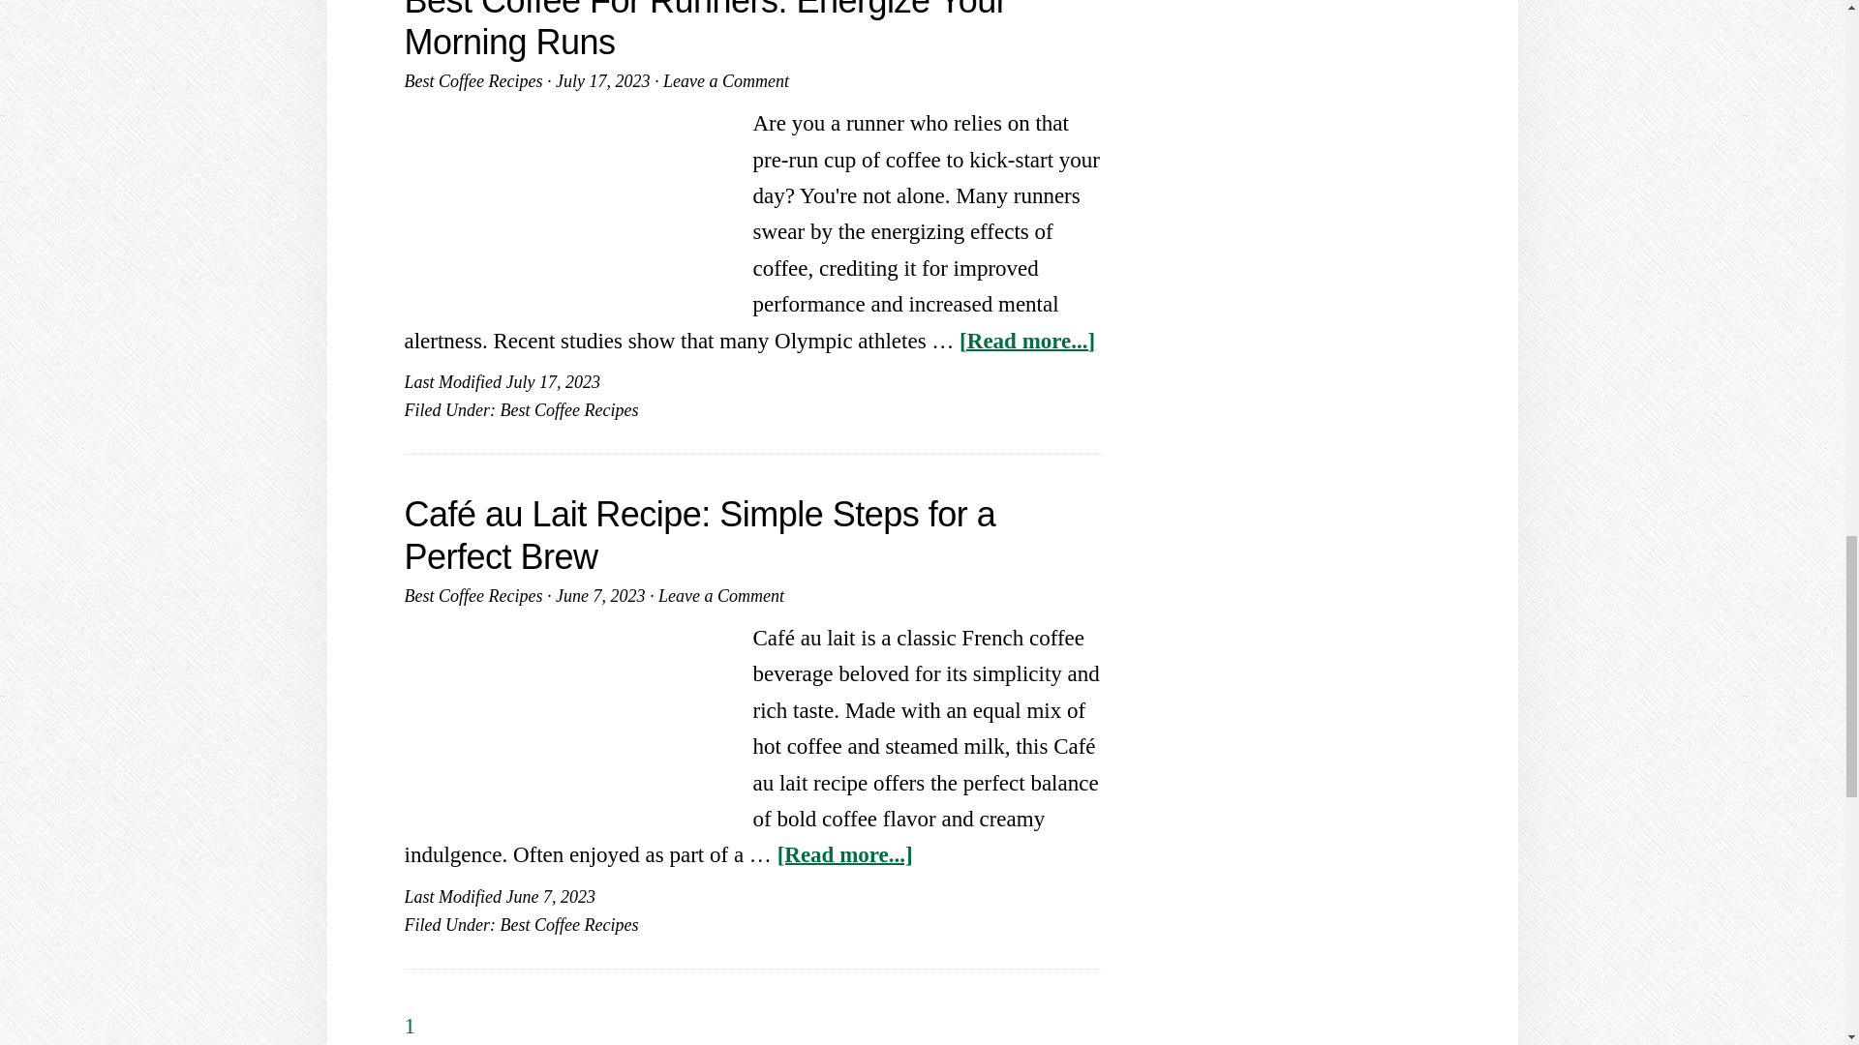  I want to click on Best Coffee Recipes, so click(473, 81).